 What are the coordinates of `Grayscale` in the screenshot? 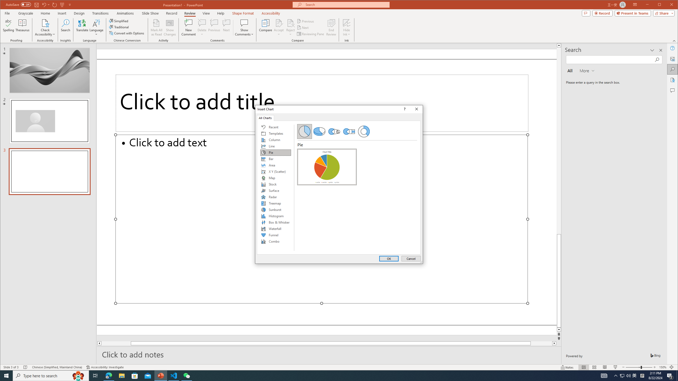 It's located at (26, 13).